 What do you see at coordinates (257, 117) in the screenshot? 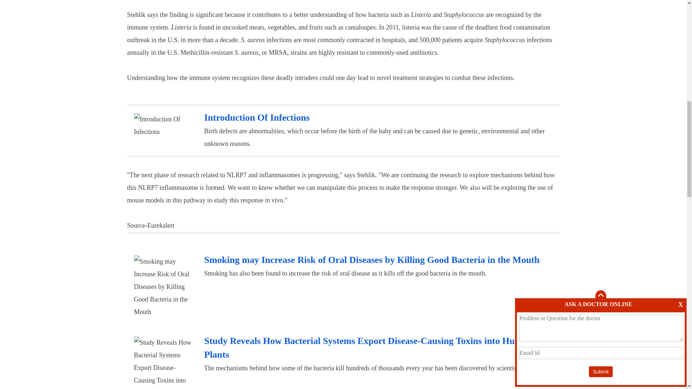
I see `Introduction Of Infections` at bounding box center [257, 117].